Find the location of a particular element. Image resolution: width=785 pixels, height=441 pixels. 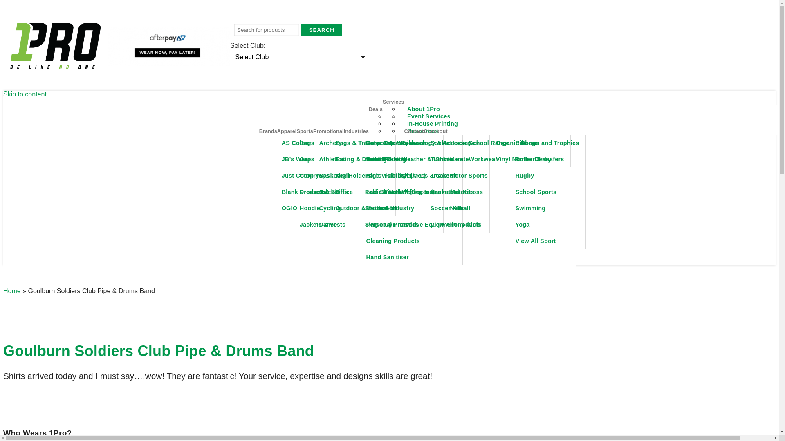

Search is located at coordinates (322, 30).